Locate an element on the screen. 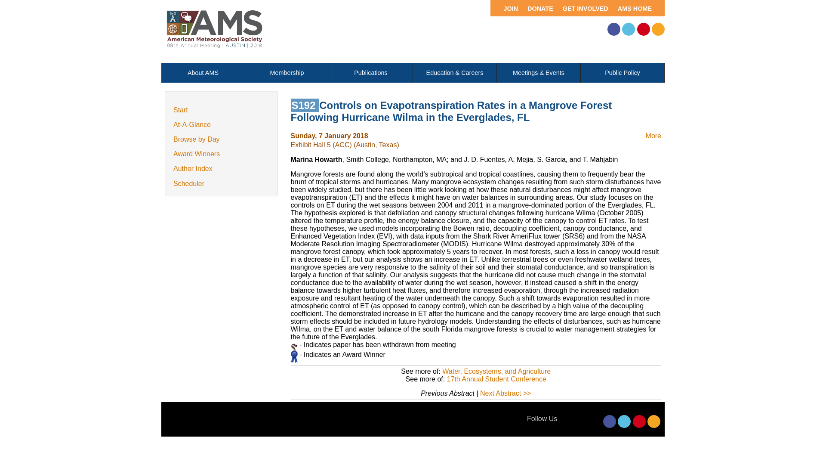 Image resolution: width=826 pixels, height=465 pixels. 17th Annual Student Conference is located at coordinates (496, 379).